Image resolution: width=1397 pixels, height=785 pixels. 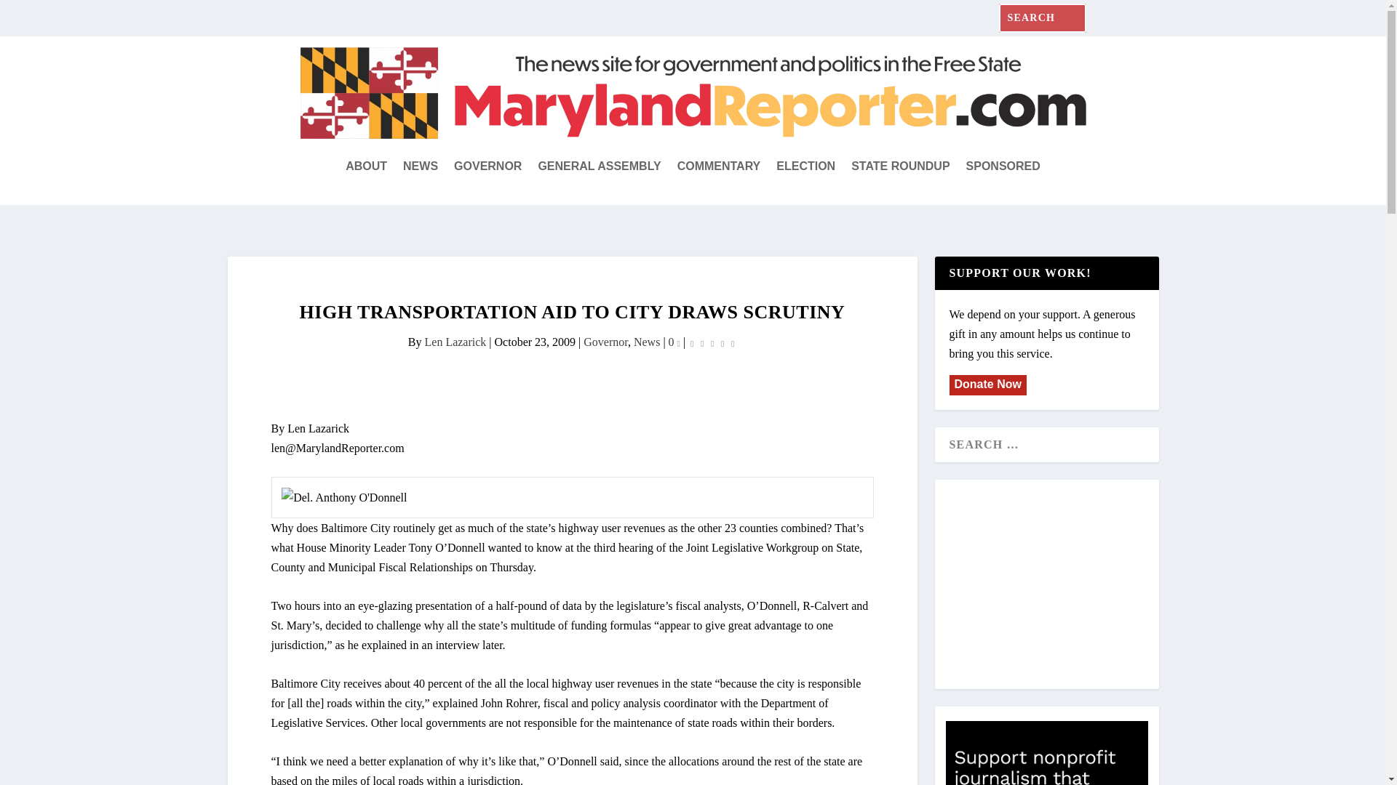 What do you see at coordinates (900, 166) in the screenshot?
I see `STATE ROUNDUP` at bounding box center [900, 166].